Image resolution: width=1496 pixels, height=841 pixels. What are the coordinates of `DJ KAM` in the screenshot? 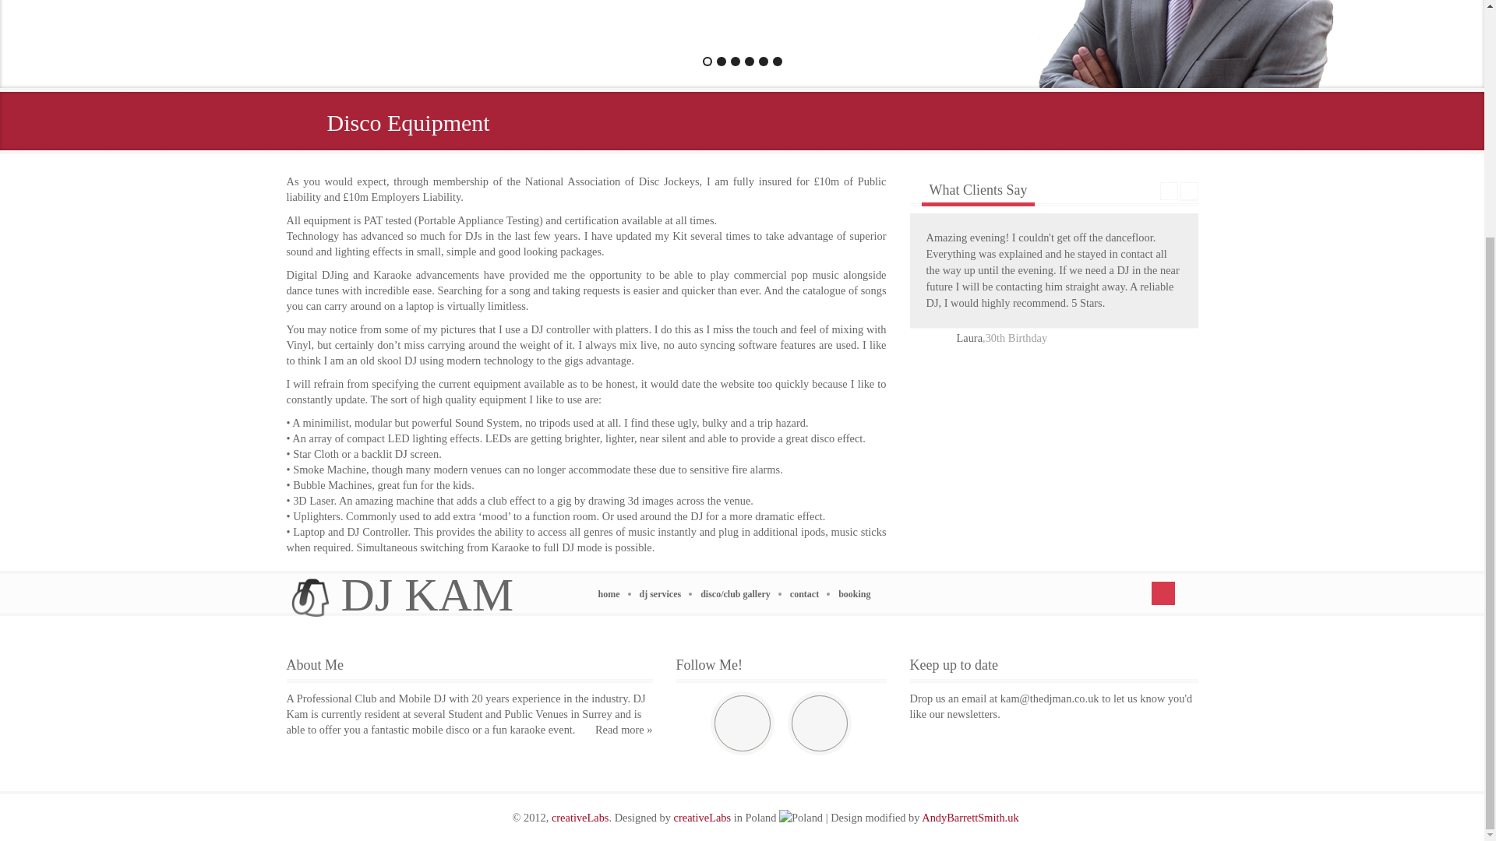 It's located at (401, 595).